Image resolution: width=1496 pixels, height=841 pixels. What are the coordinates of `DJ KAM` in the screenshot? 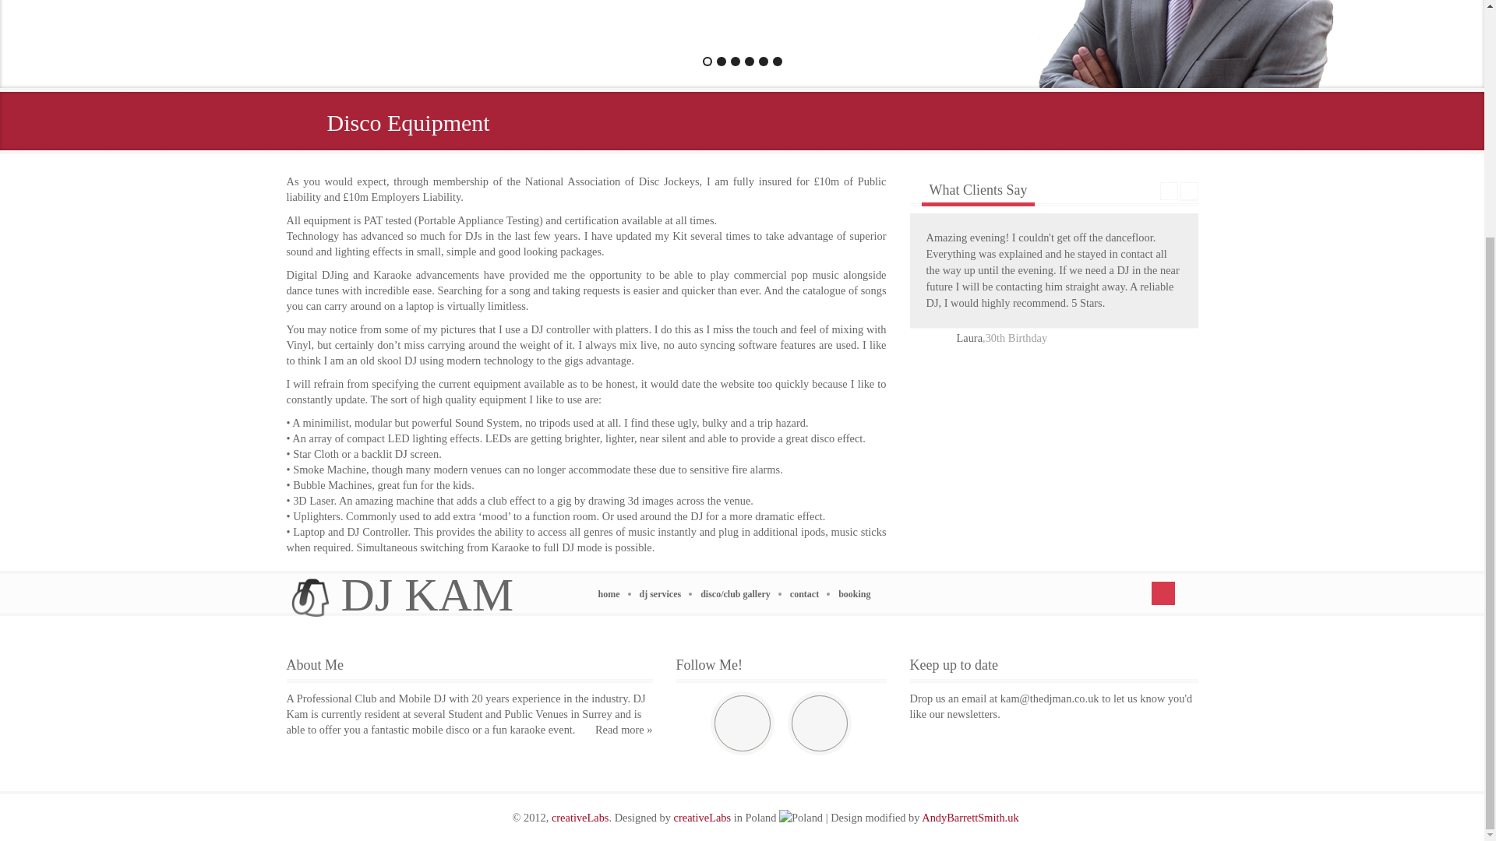 It's located at (401, 595).